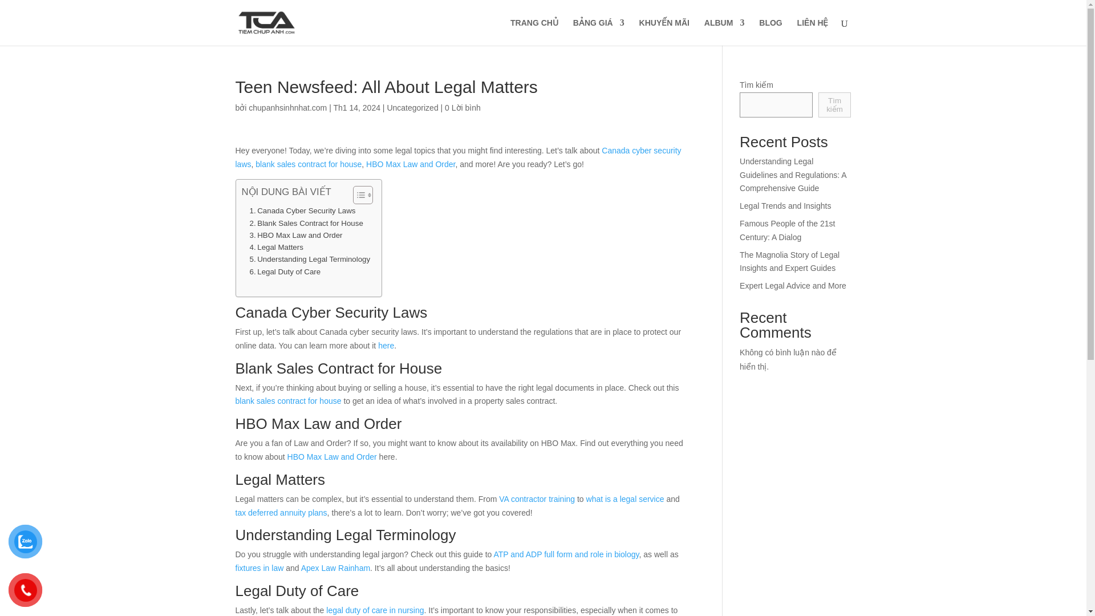 Image resolution: width=1095 pixels, height=616 pixels. Describe the element at coordinates (276, 247) in the screenshot. I see `Legal Matters` at that location.